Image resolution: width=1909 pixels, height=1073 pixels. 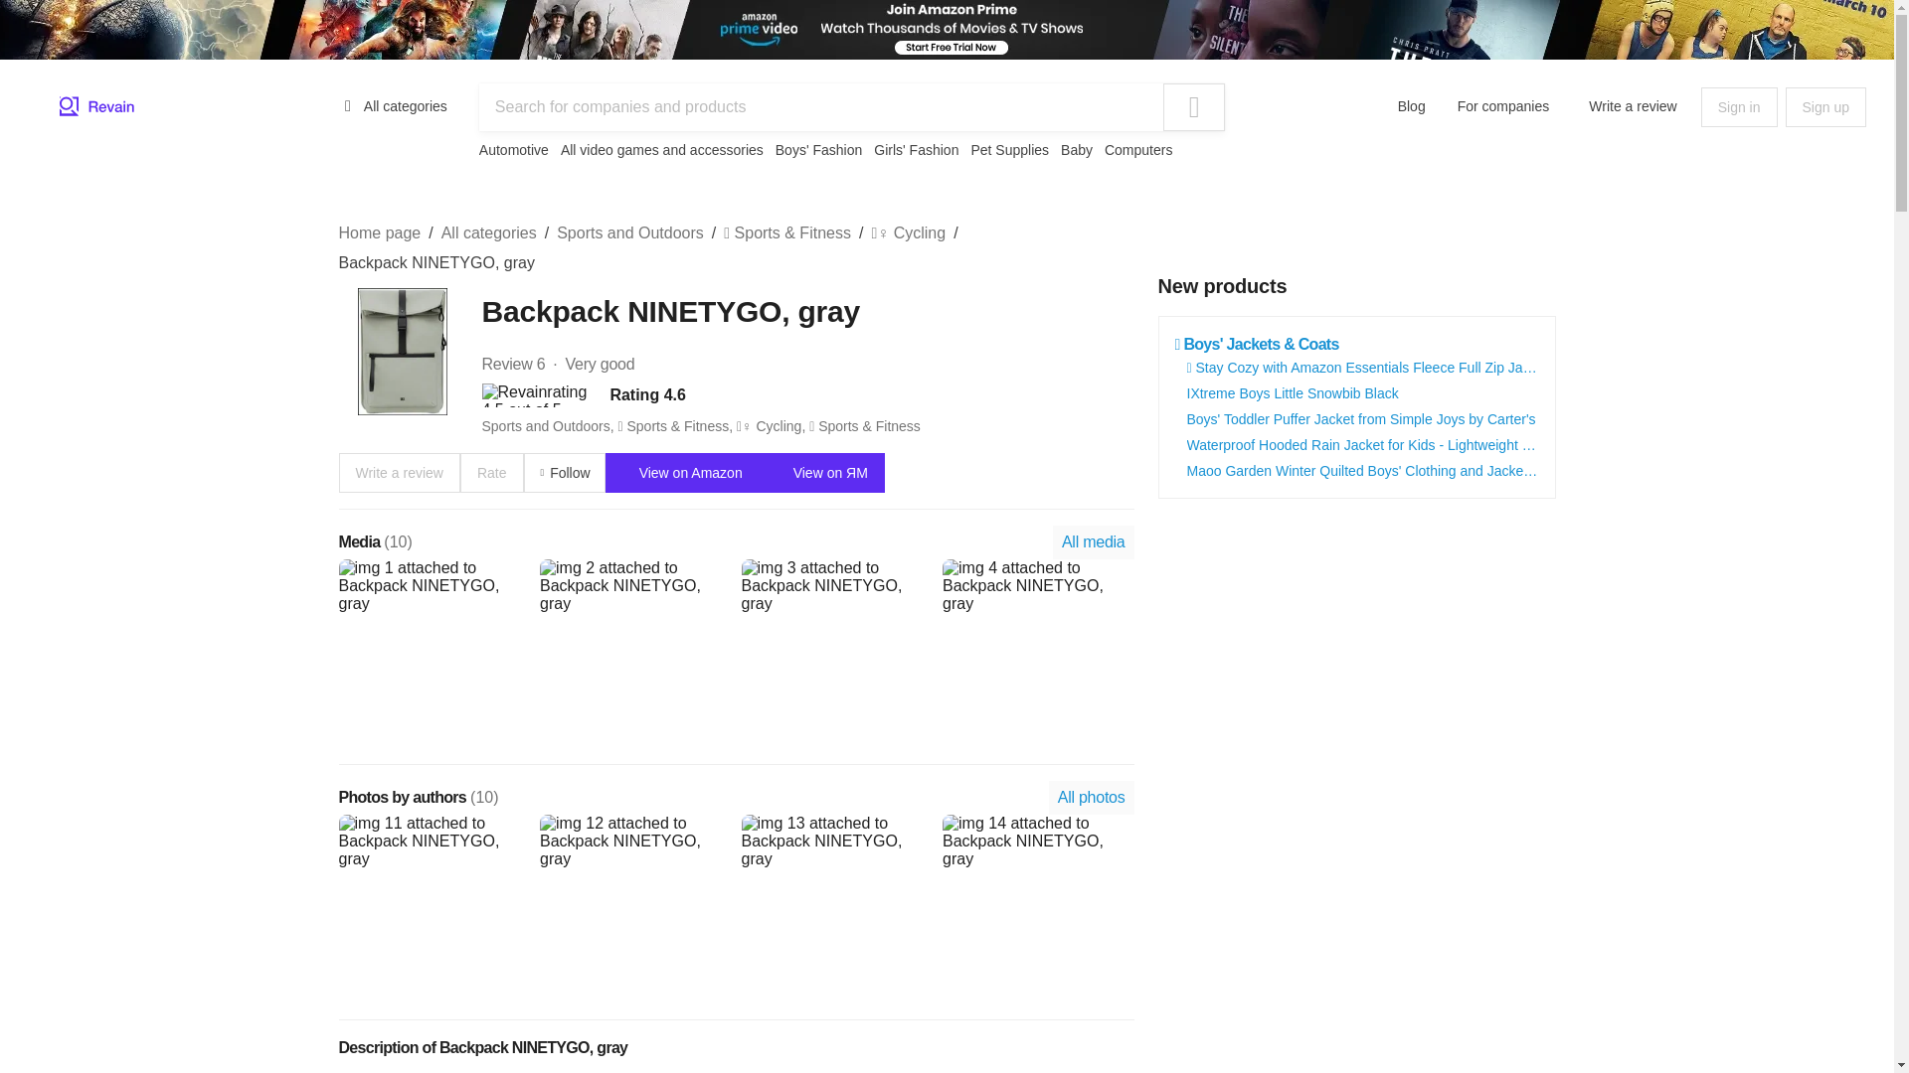 What do you see at coordinates (97, 107) in the screenshot?
I see `Home Page` at bounding box center [97, 107].